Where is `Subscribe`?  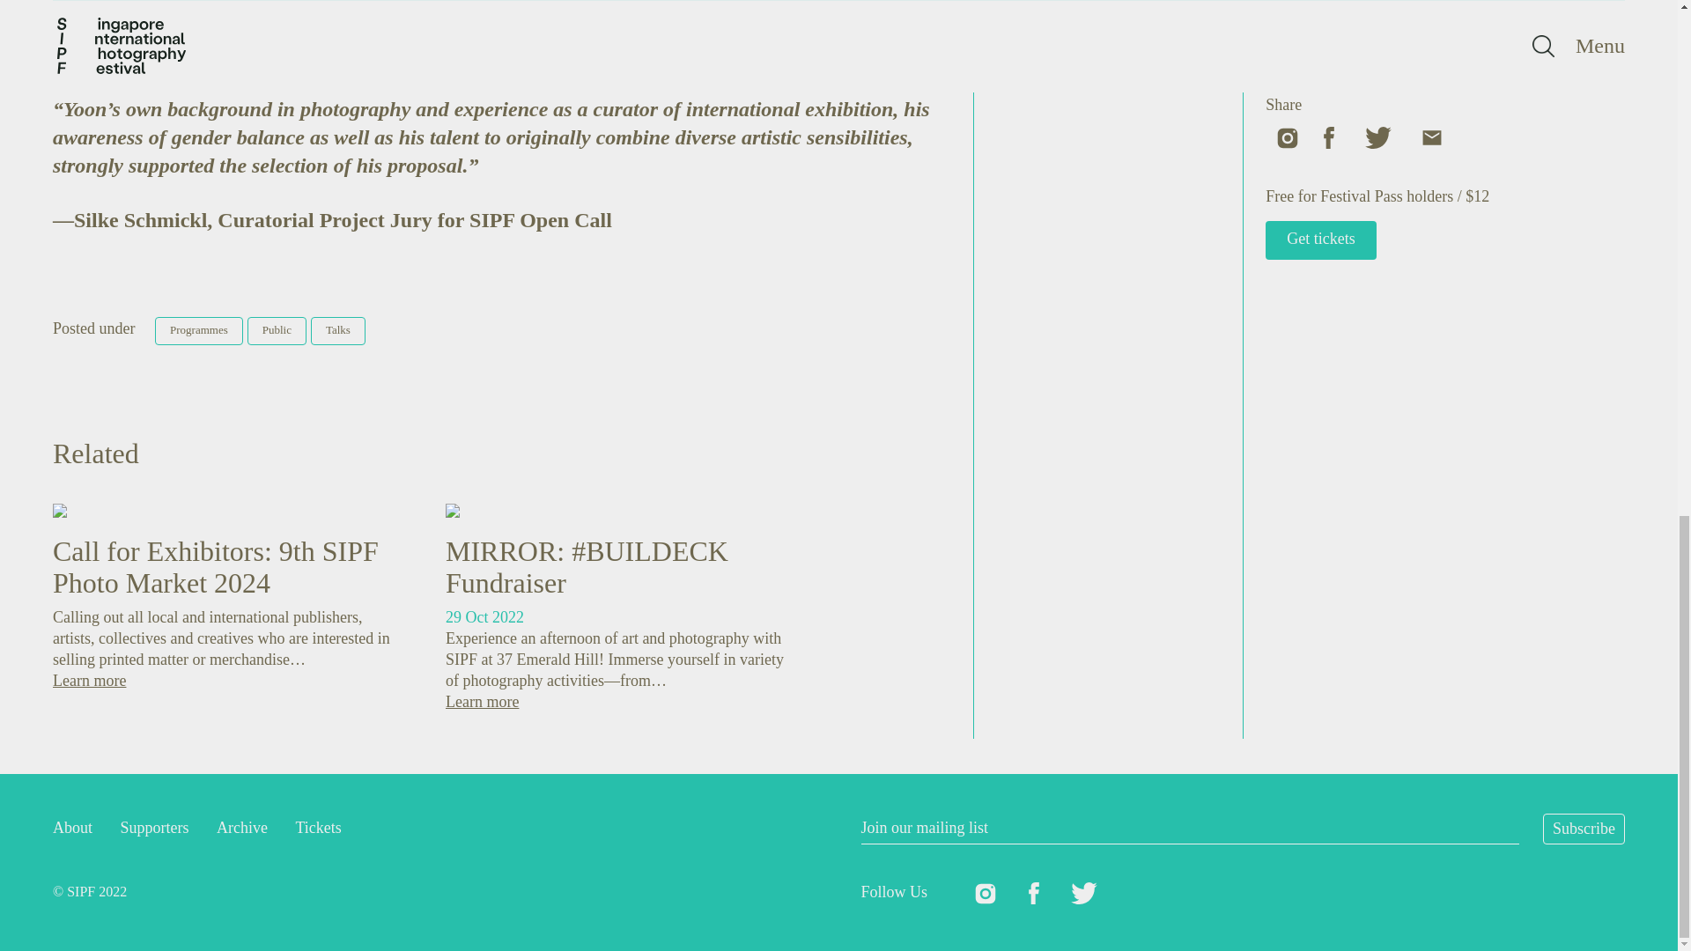 Subscribe is located at coordinates (1584, 829).